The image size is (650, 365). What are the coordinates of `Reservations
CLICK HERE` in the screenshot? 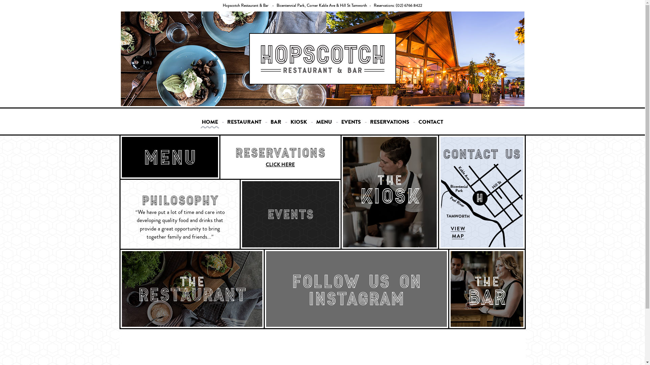 It's located at (280, 157).